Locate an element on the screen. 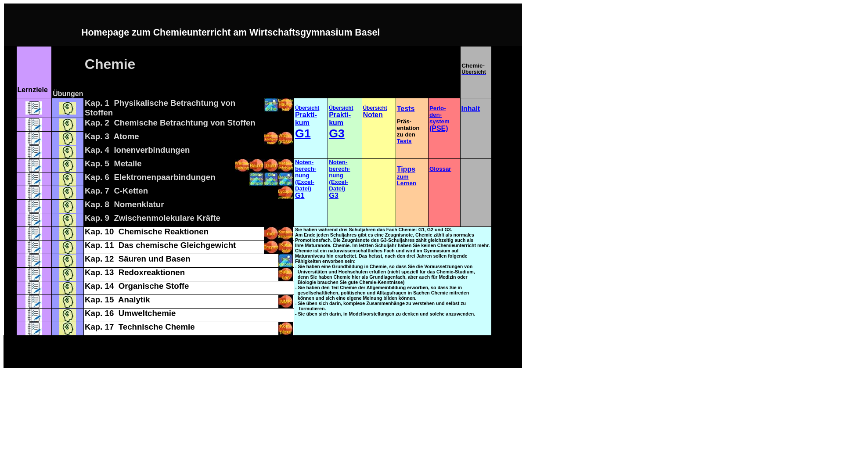  Datei) is located at coordinates (303, 189).